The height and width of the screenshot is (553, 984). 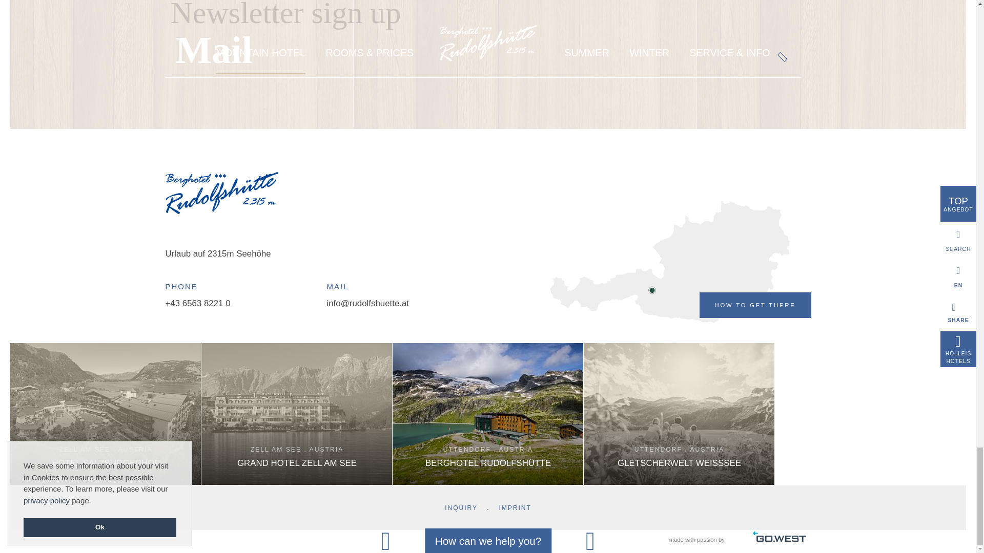 I want to click on Hotel Salzburgerhof, so click(x=106, y=414).